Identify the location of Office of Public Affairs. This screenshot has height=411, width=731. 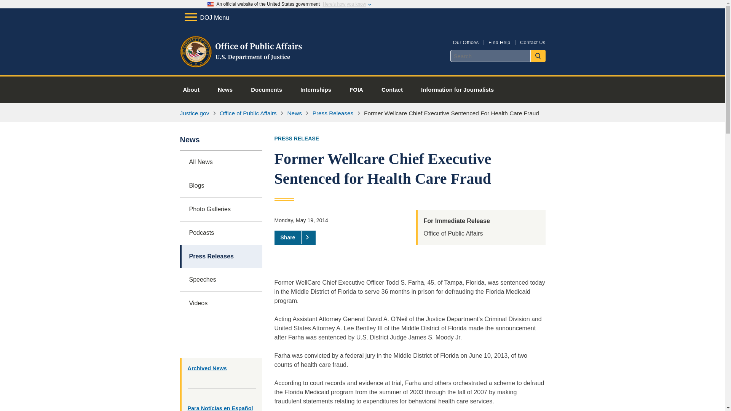
(248, 113).